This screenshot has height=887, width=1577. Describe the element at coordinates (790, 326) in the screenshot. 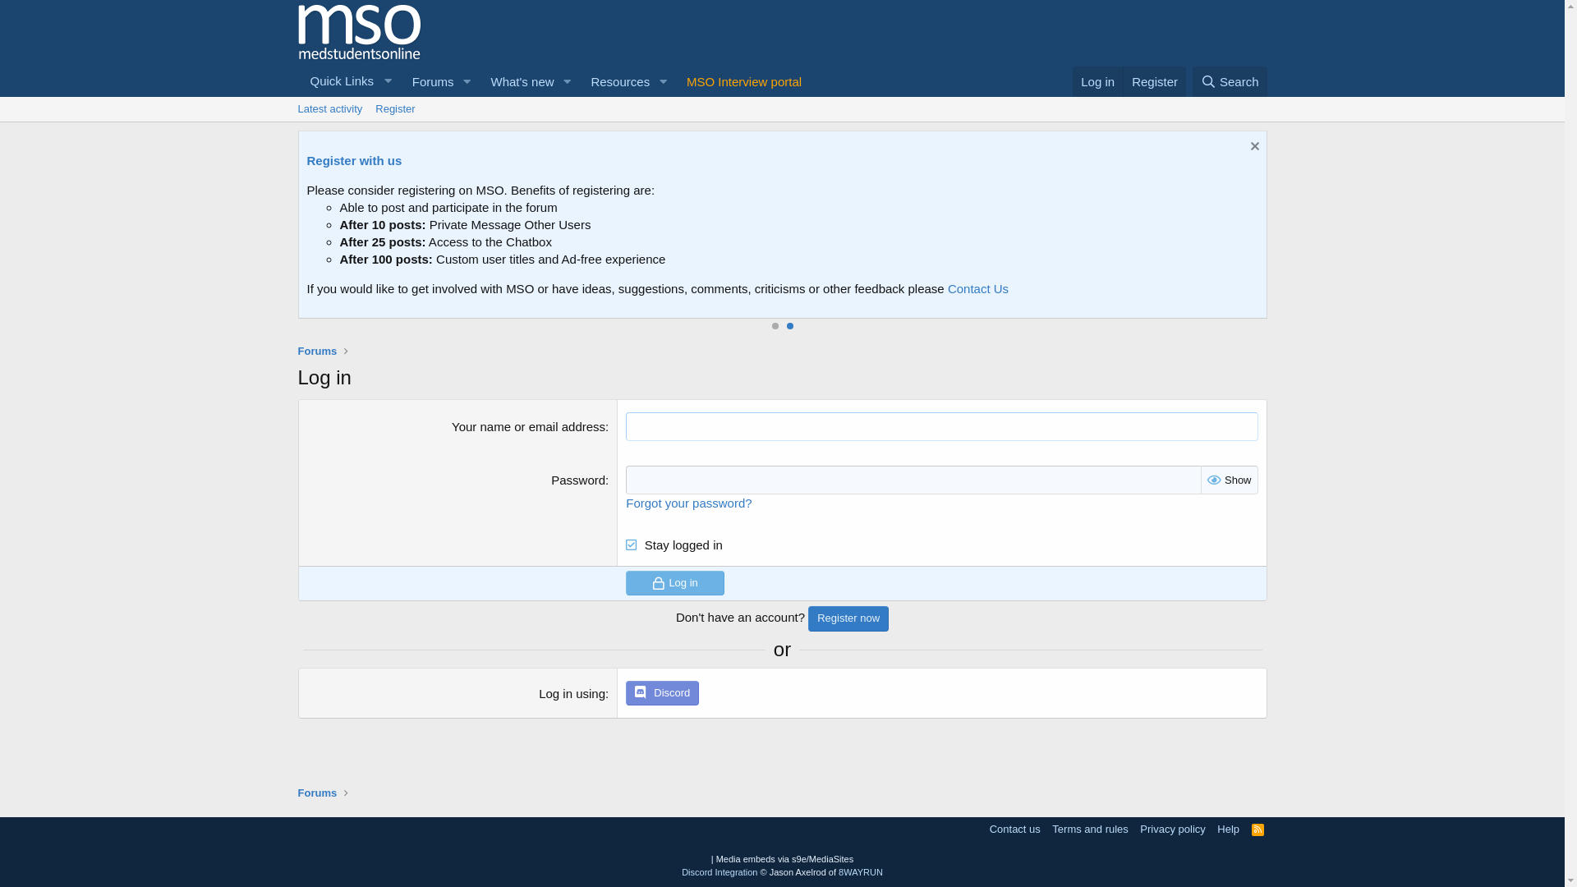

I see `2` at that location.